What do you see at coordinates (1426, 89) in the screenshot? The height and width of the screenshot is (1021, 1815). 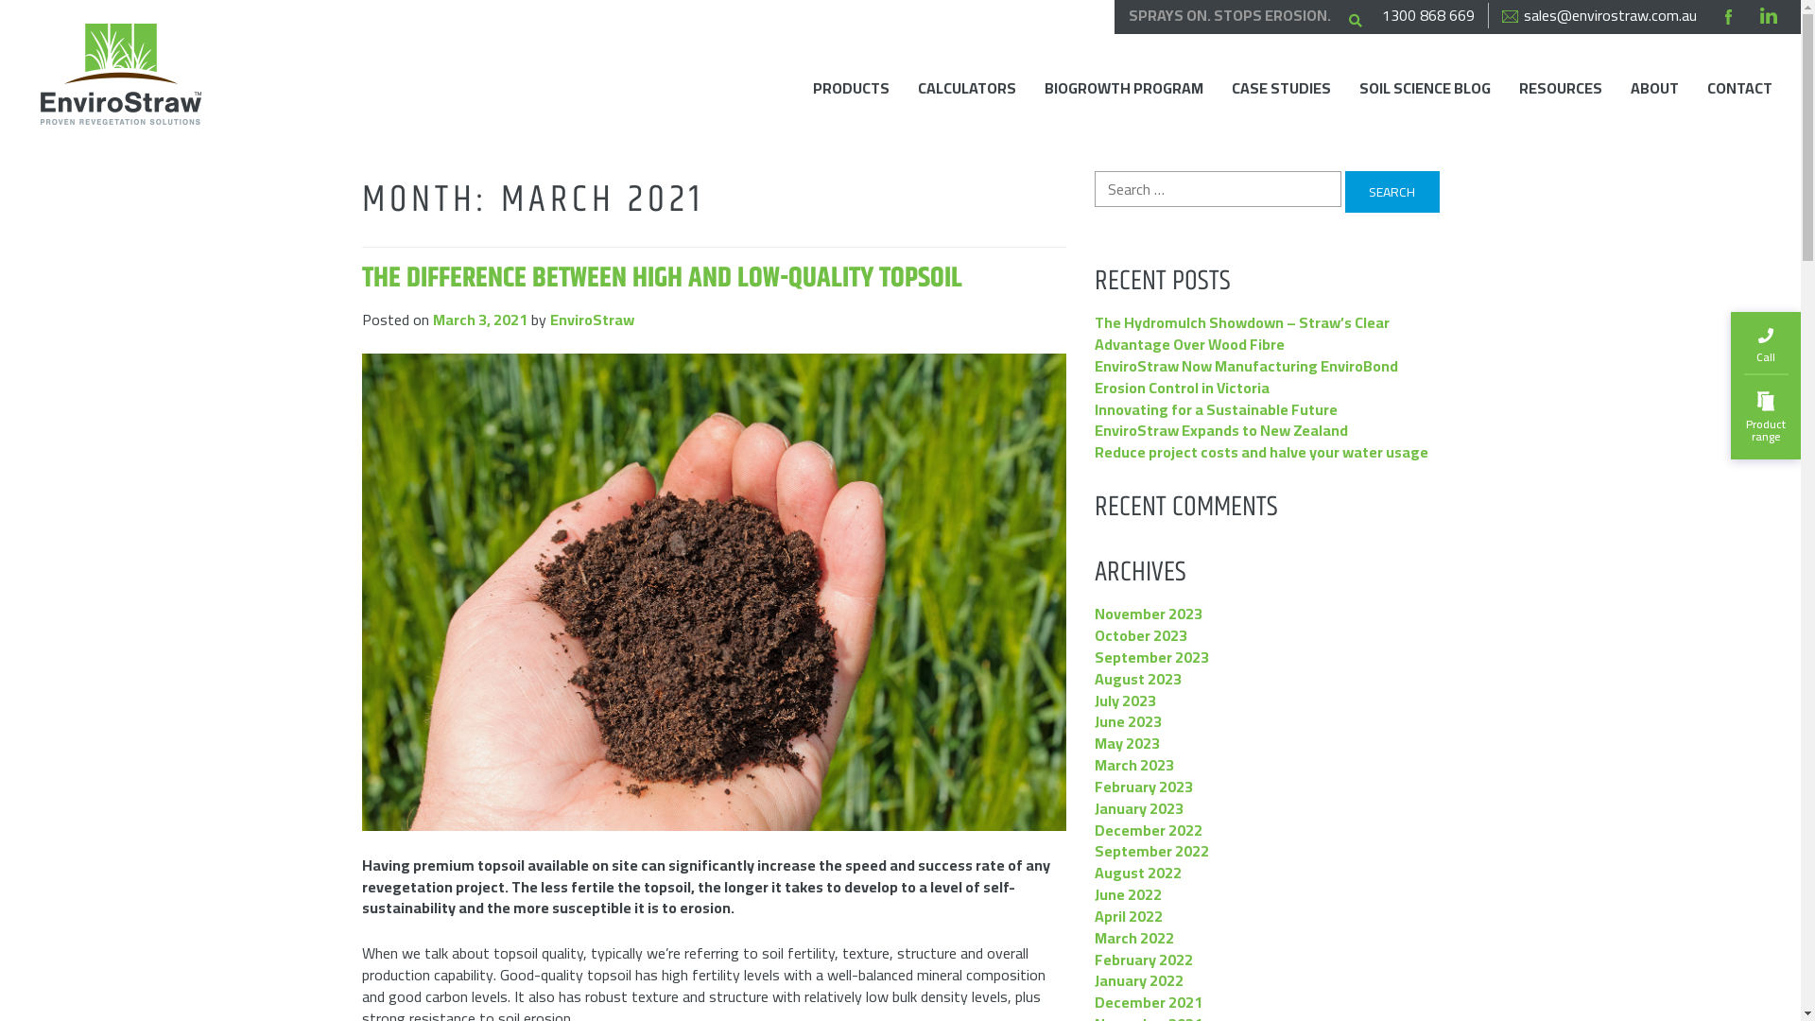 I see `SOIL SCIENCE BLOG` at bounding box center [1426, 89].